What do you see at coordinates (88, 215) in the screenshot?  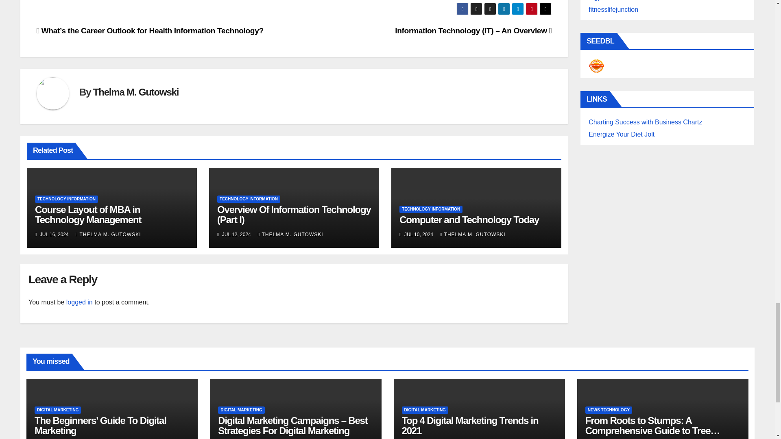 I see `Course Layout of MBA in Technology Management` at bounding box center [88, 215].